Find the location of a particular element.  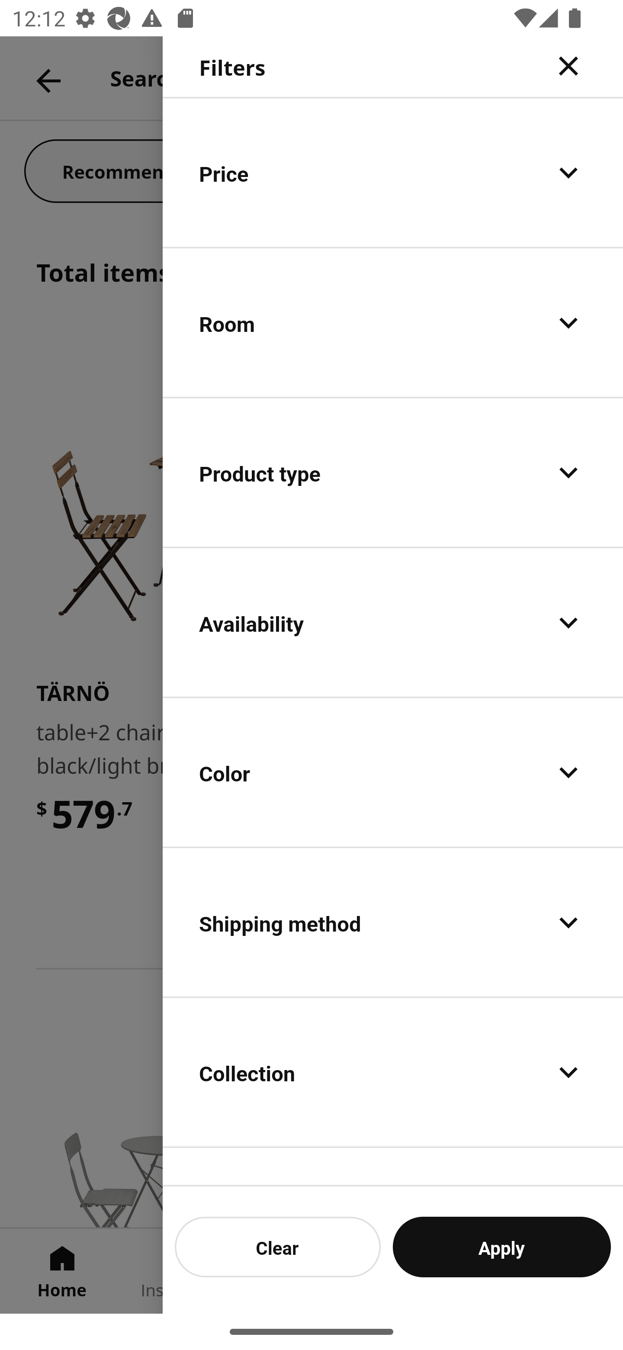

Room is located at coordinates (393, 323).